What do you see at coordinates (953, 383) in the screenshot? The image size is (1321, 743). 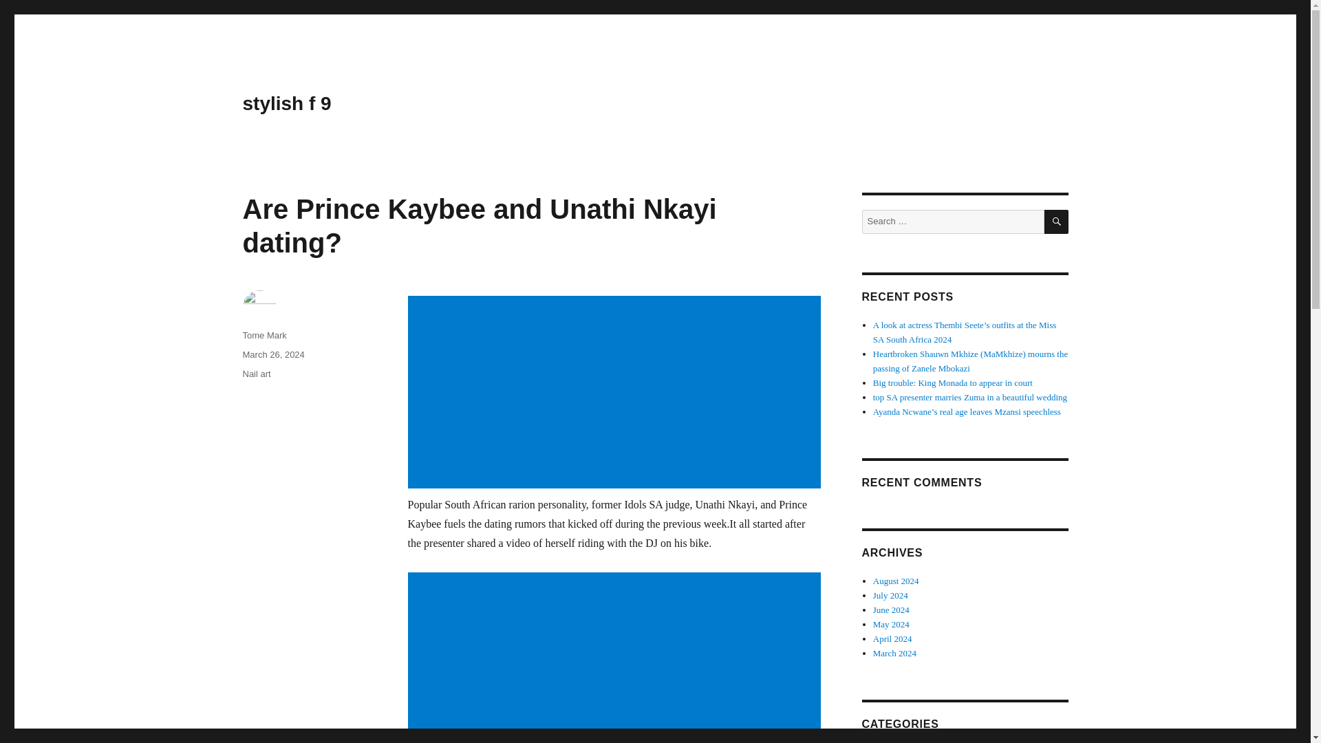 I see `Big trouble: King Monada to appear in court` at bounding box center [953, 383].